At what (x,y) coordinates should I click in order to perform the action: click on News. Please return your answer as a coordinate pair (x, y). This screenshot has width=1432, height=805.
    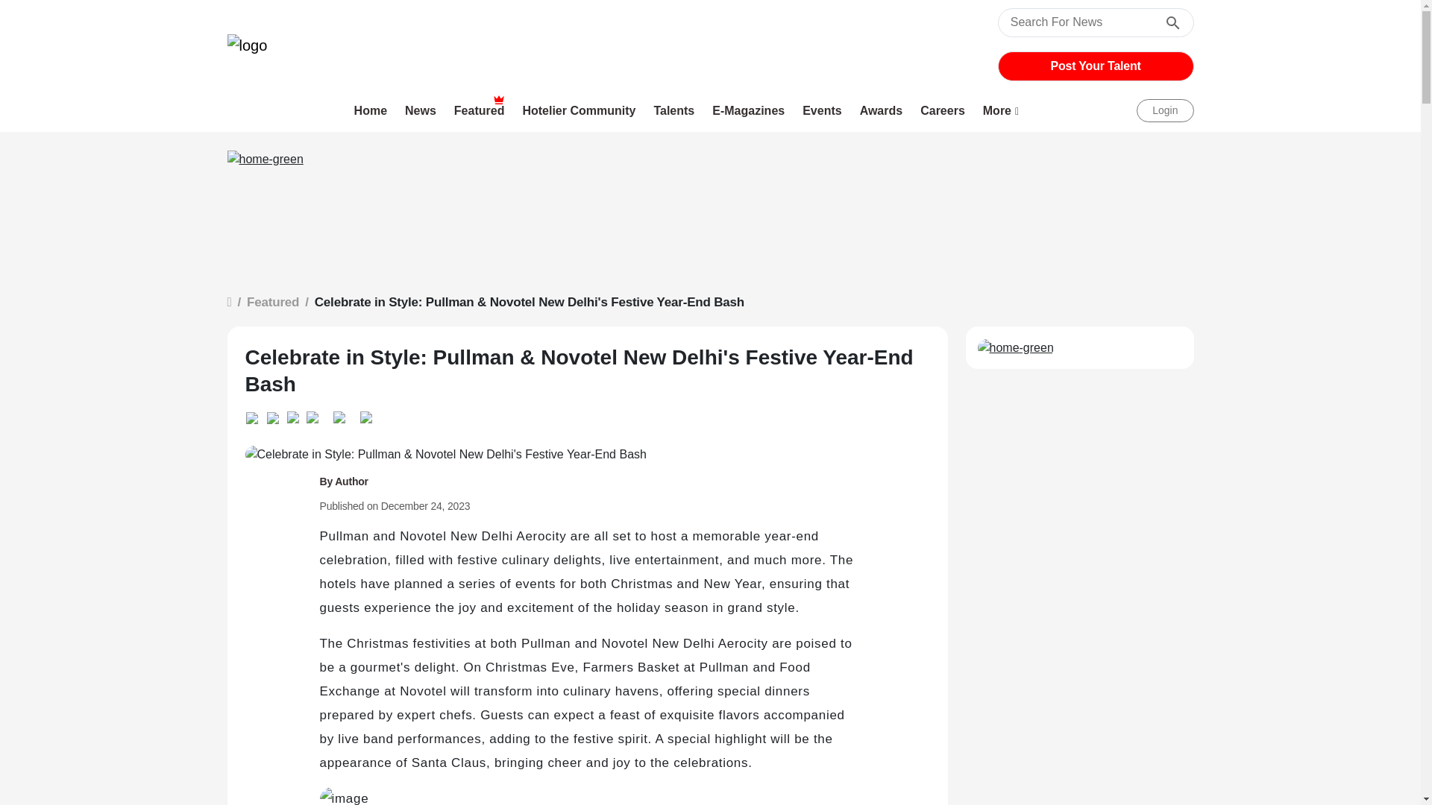
    Looking at the image, I should click on (421, 110).